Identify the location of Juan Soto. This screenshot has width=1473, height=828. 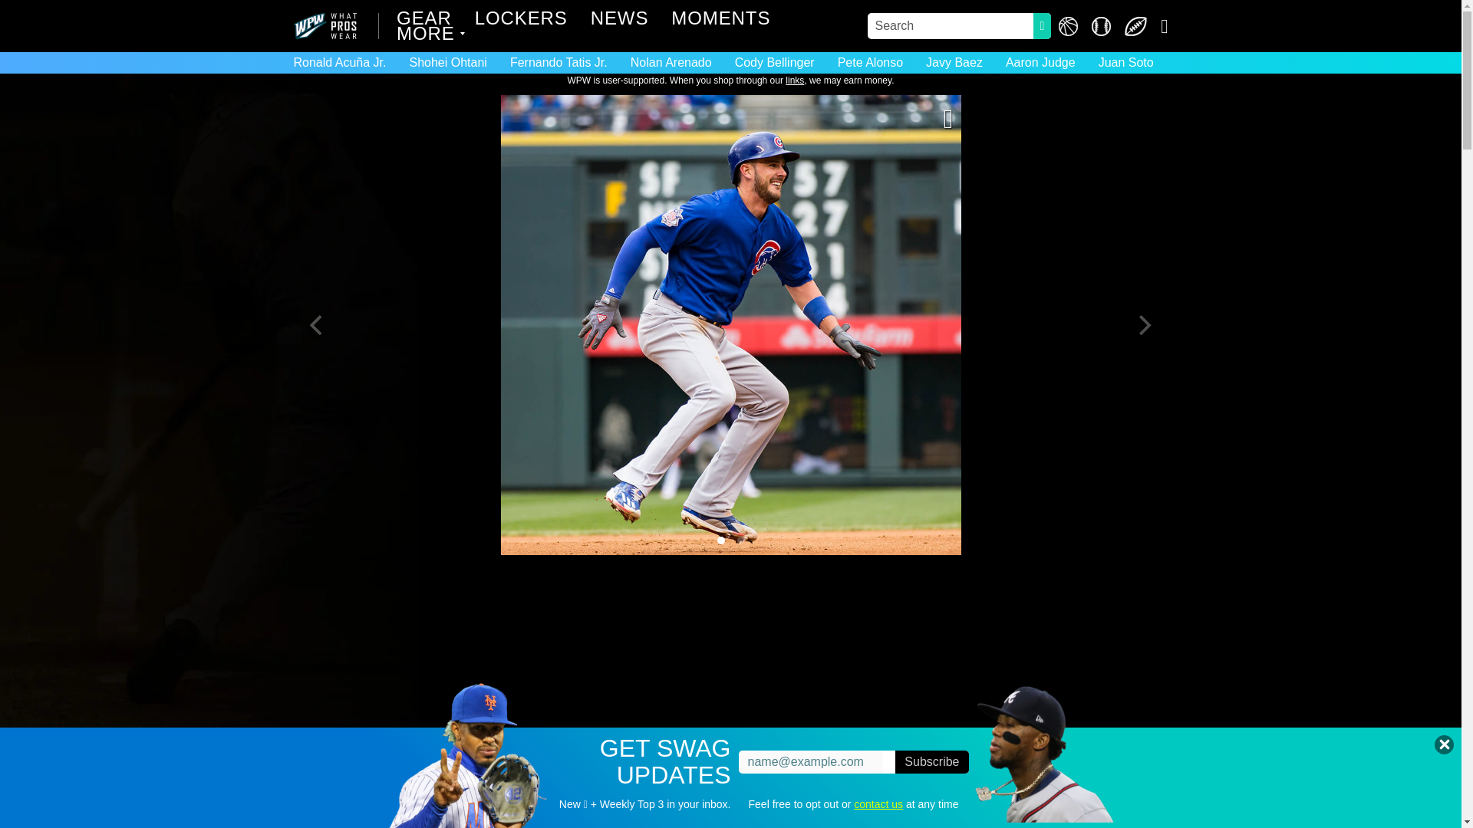
(1125, 61).